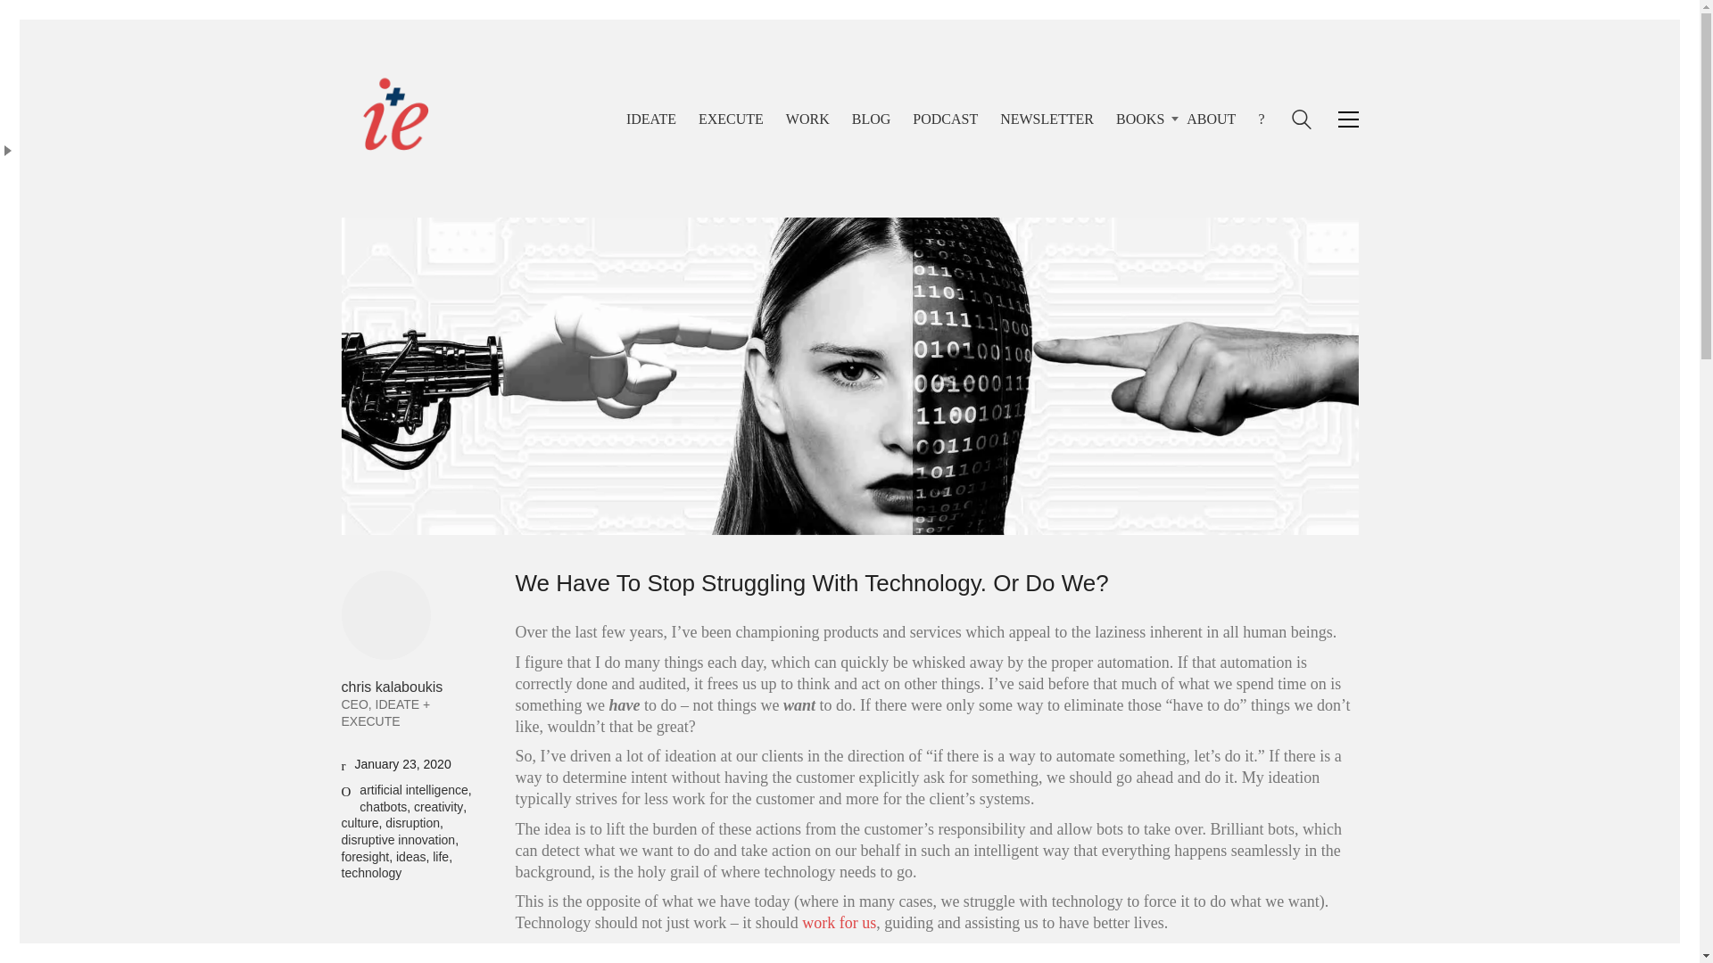  What do you see at coordinates (1047, 119) in the screenshot?
I see `NEWSLETTER` at bounding box center [1047, 119].